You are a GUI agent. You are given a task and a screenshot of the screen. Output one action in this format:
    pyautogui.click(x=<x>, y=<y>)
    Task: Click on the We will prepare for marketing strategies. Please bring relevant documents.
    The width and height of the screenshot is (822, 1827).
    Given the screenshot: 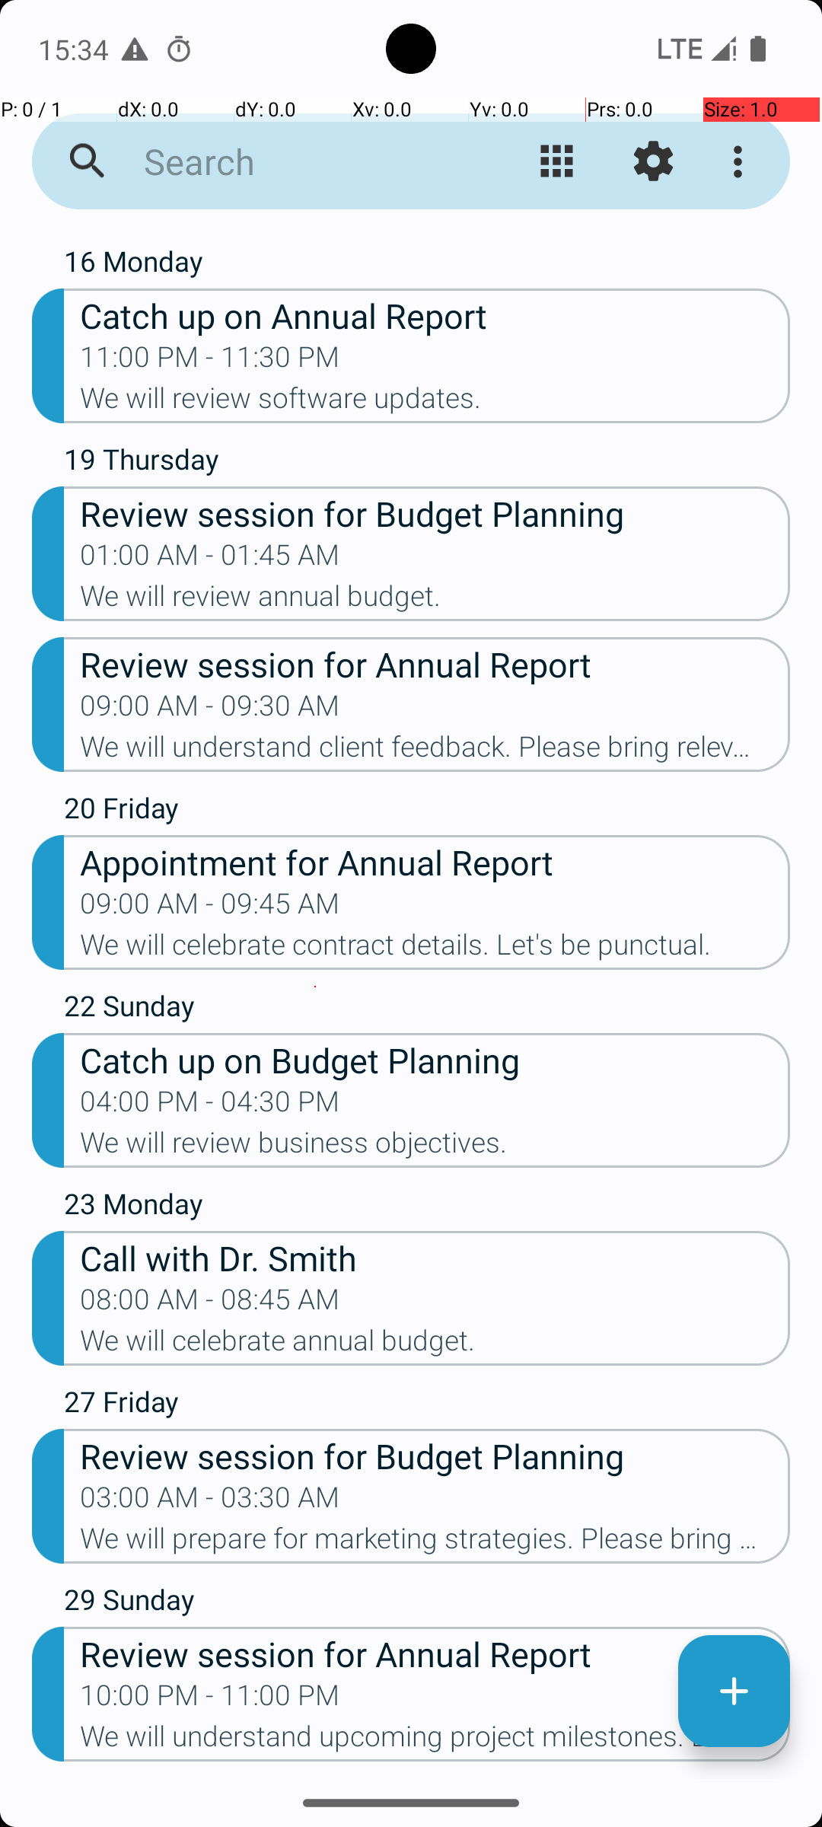 What is the action you would take?
    pyautogui.click(x=435, y=1543)
    